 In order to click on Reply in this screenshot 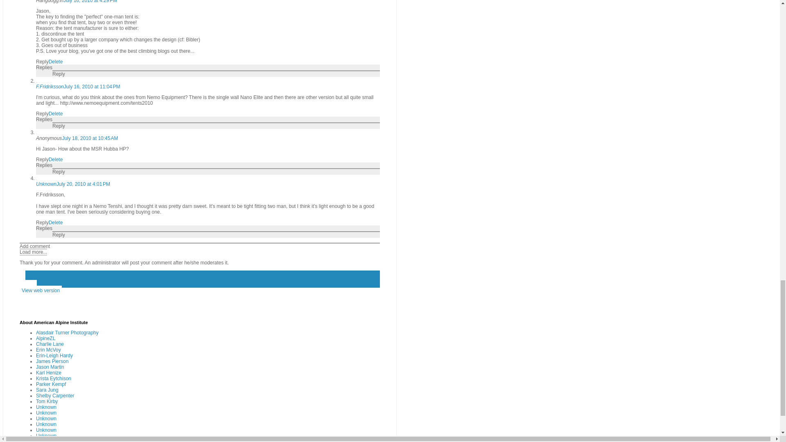, I will do `click(43, 222)`.